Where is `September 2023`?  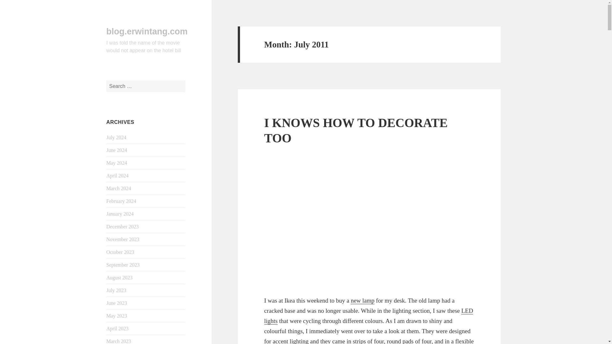 September 2023 is located at coordinates (123, 265).